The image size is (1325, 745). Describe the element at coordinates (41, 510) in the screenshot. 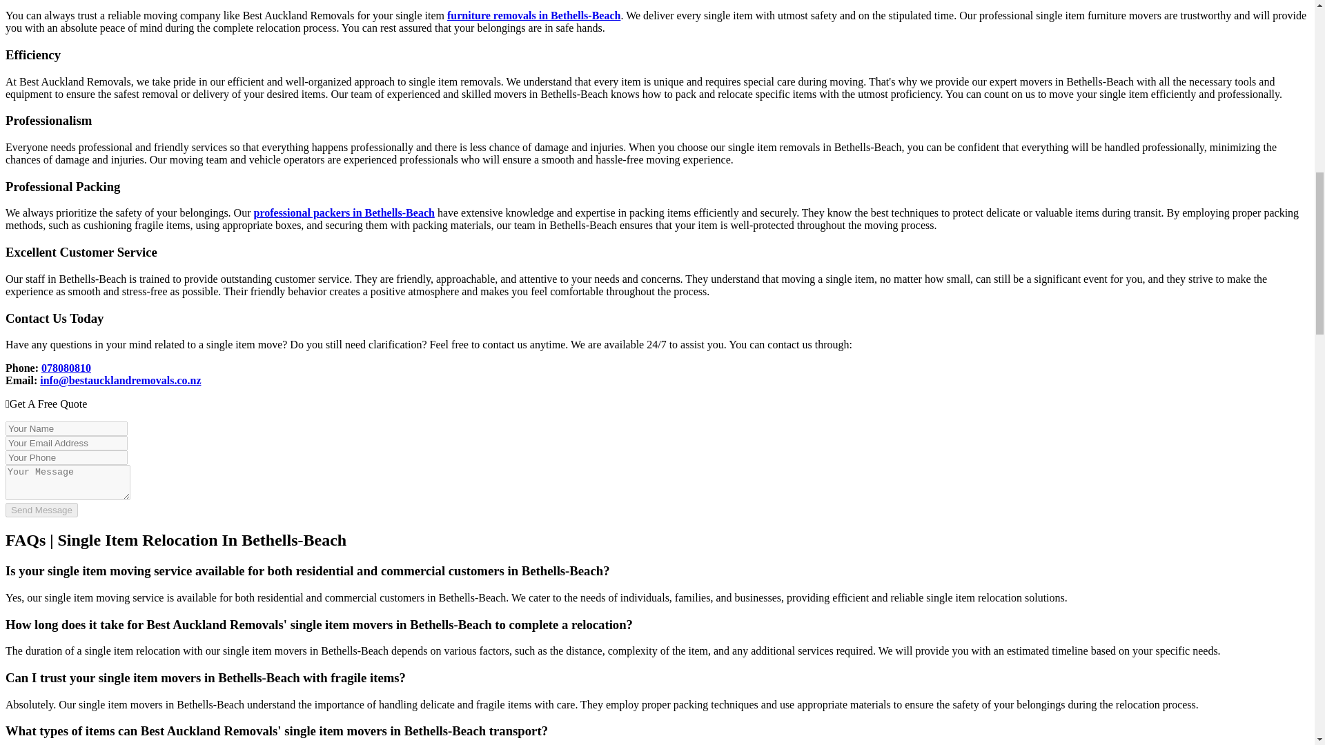

I see `Send Message` at that location.